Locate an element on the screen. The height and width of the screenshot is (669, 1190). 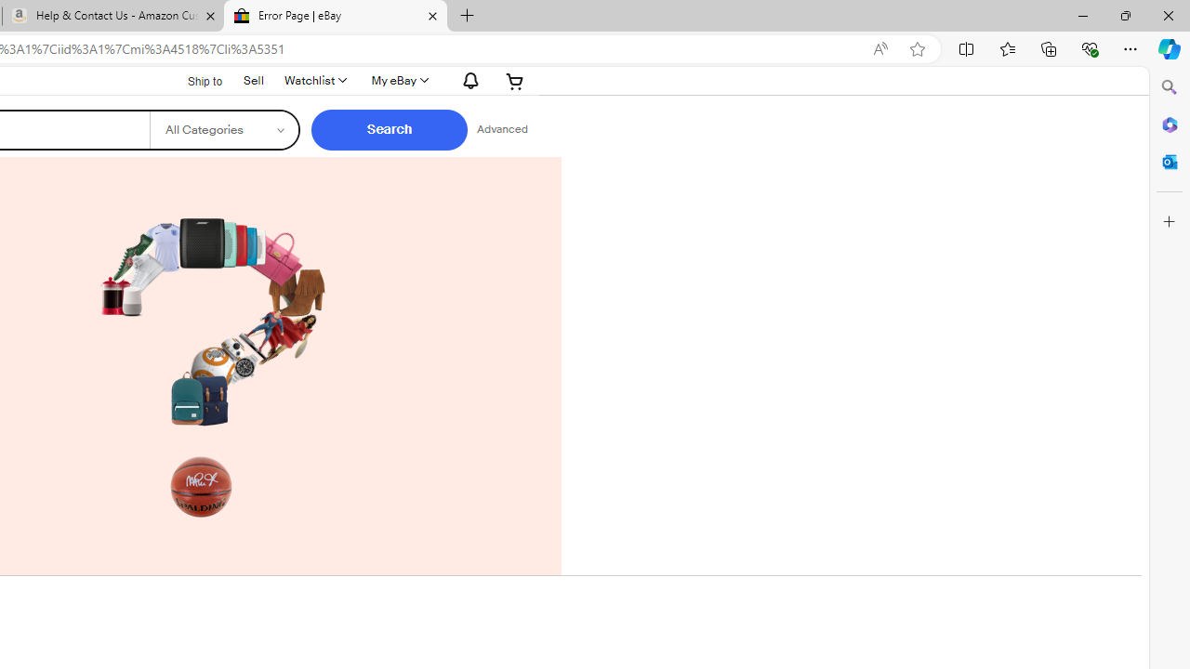
Select a category for search is located at coordinates (223, 130).